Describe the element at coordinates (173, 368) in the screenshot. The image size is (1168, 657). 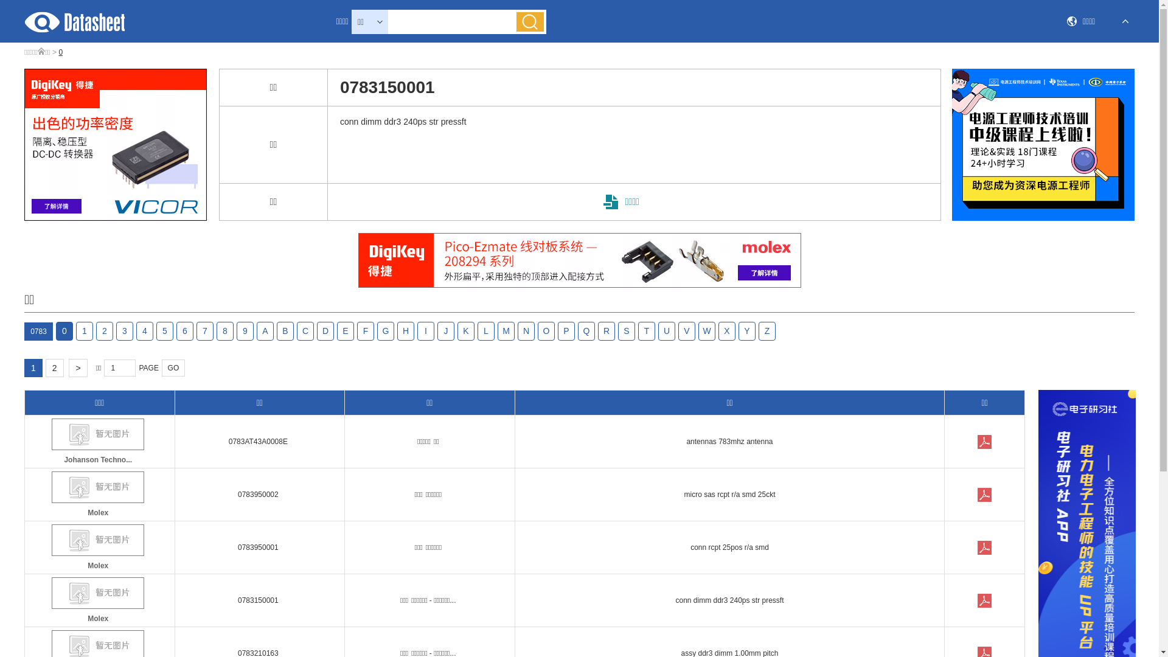
I see `GO` at that location.